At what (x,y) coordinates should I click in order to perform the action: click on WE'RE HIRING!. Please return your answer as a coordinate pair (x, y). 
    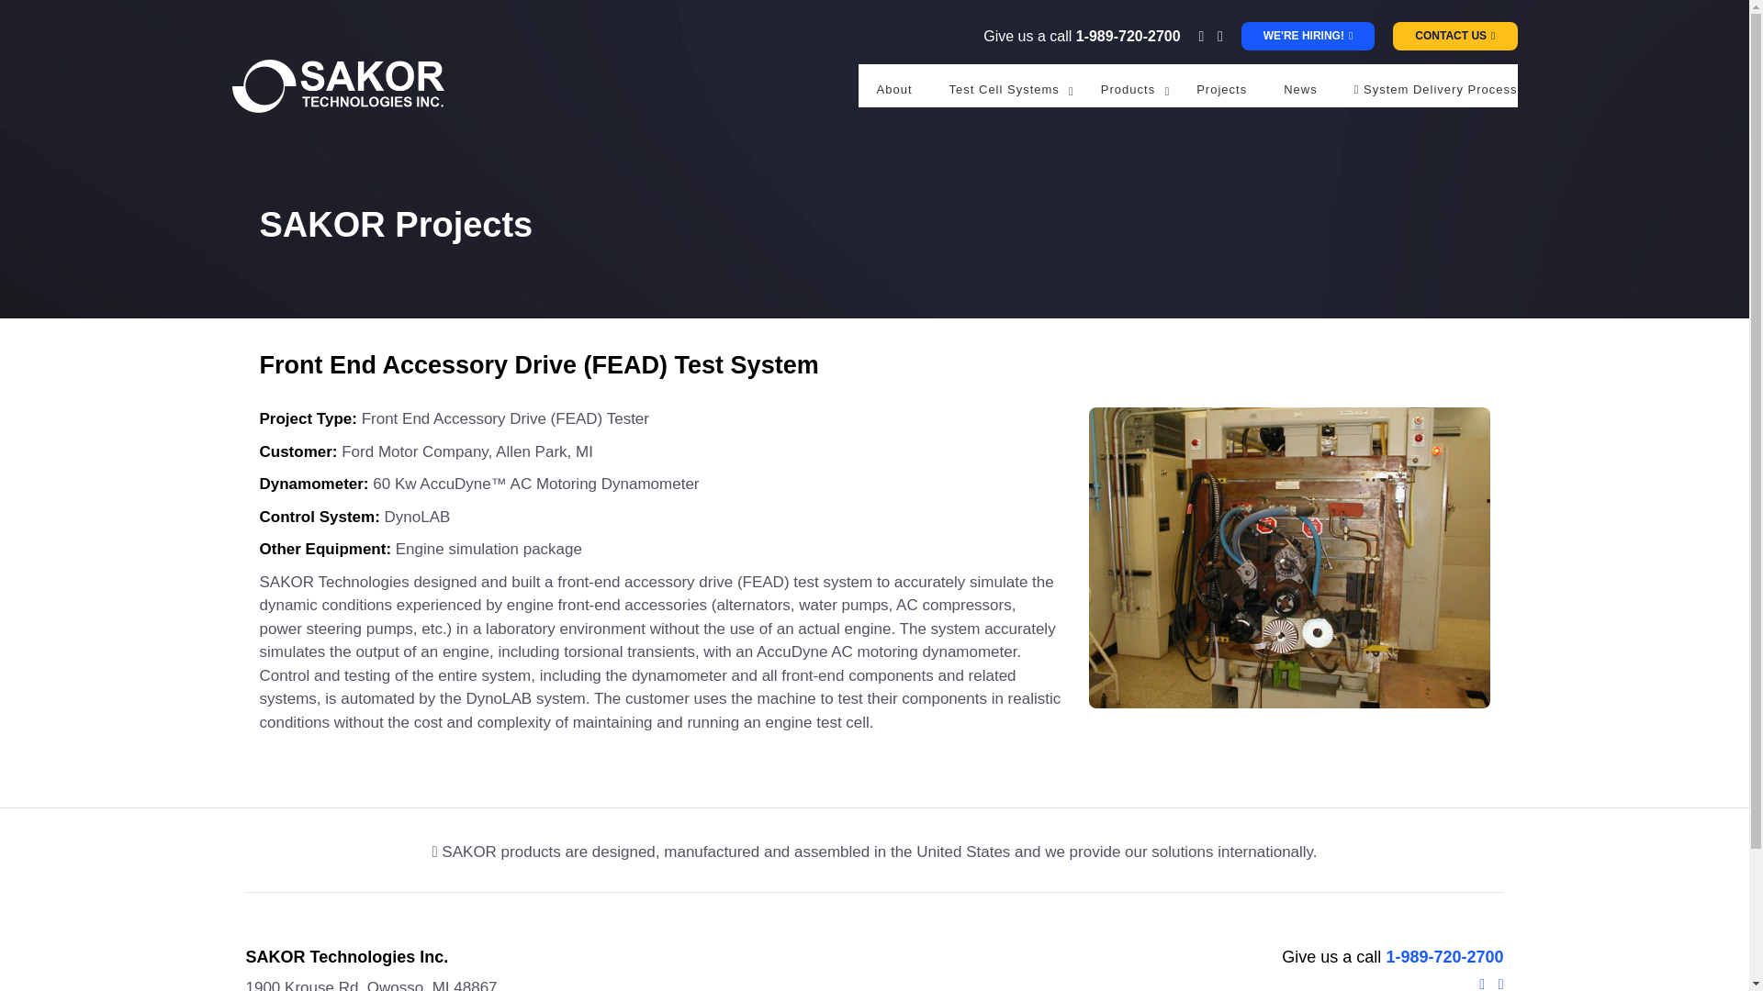
    Looking at the image, I should click on (1308, 36).